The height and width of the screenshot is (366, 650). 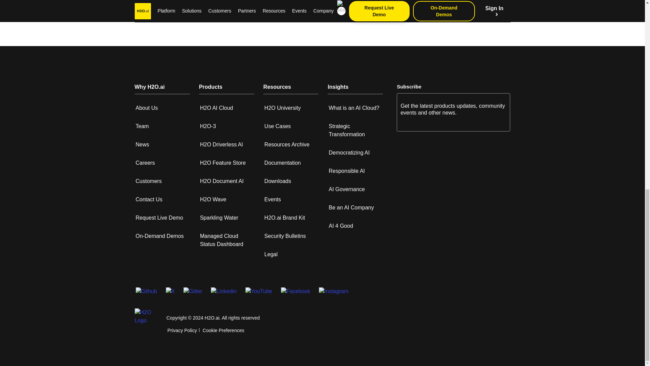 What do you see at coordinates (159, 236) in the screenshot?
I see `On-Demand Demos` at bounding box center [159, 236].